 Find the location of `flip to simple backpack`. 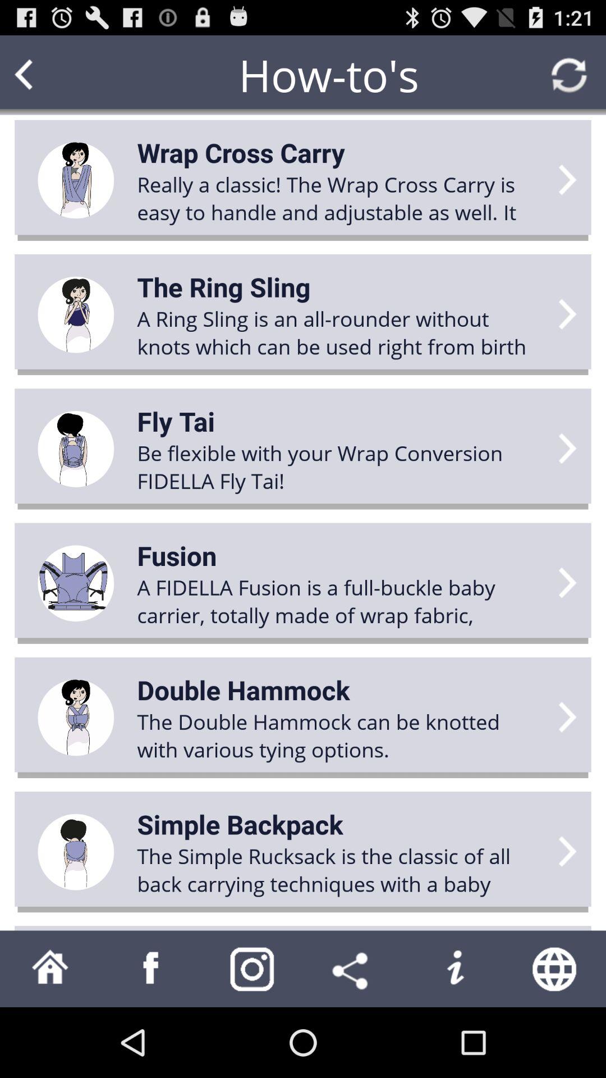

flip to simple backpack is located at coordinates (240, 824).